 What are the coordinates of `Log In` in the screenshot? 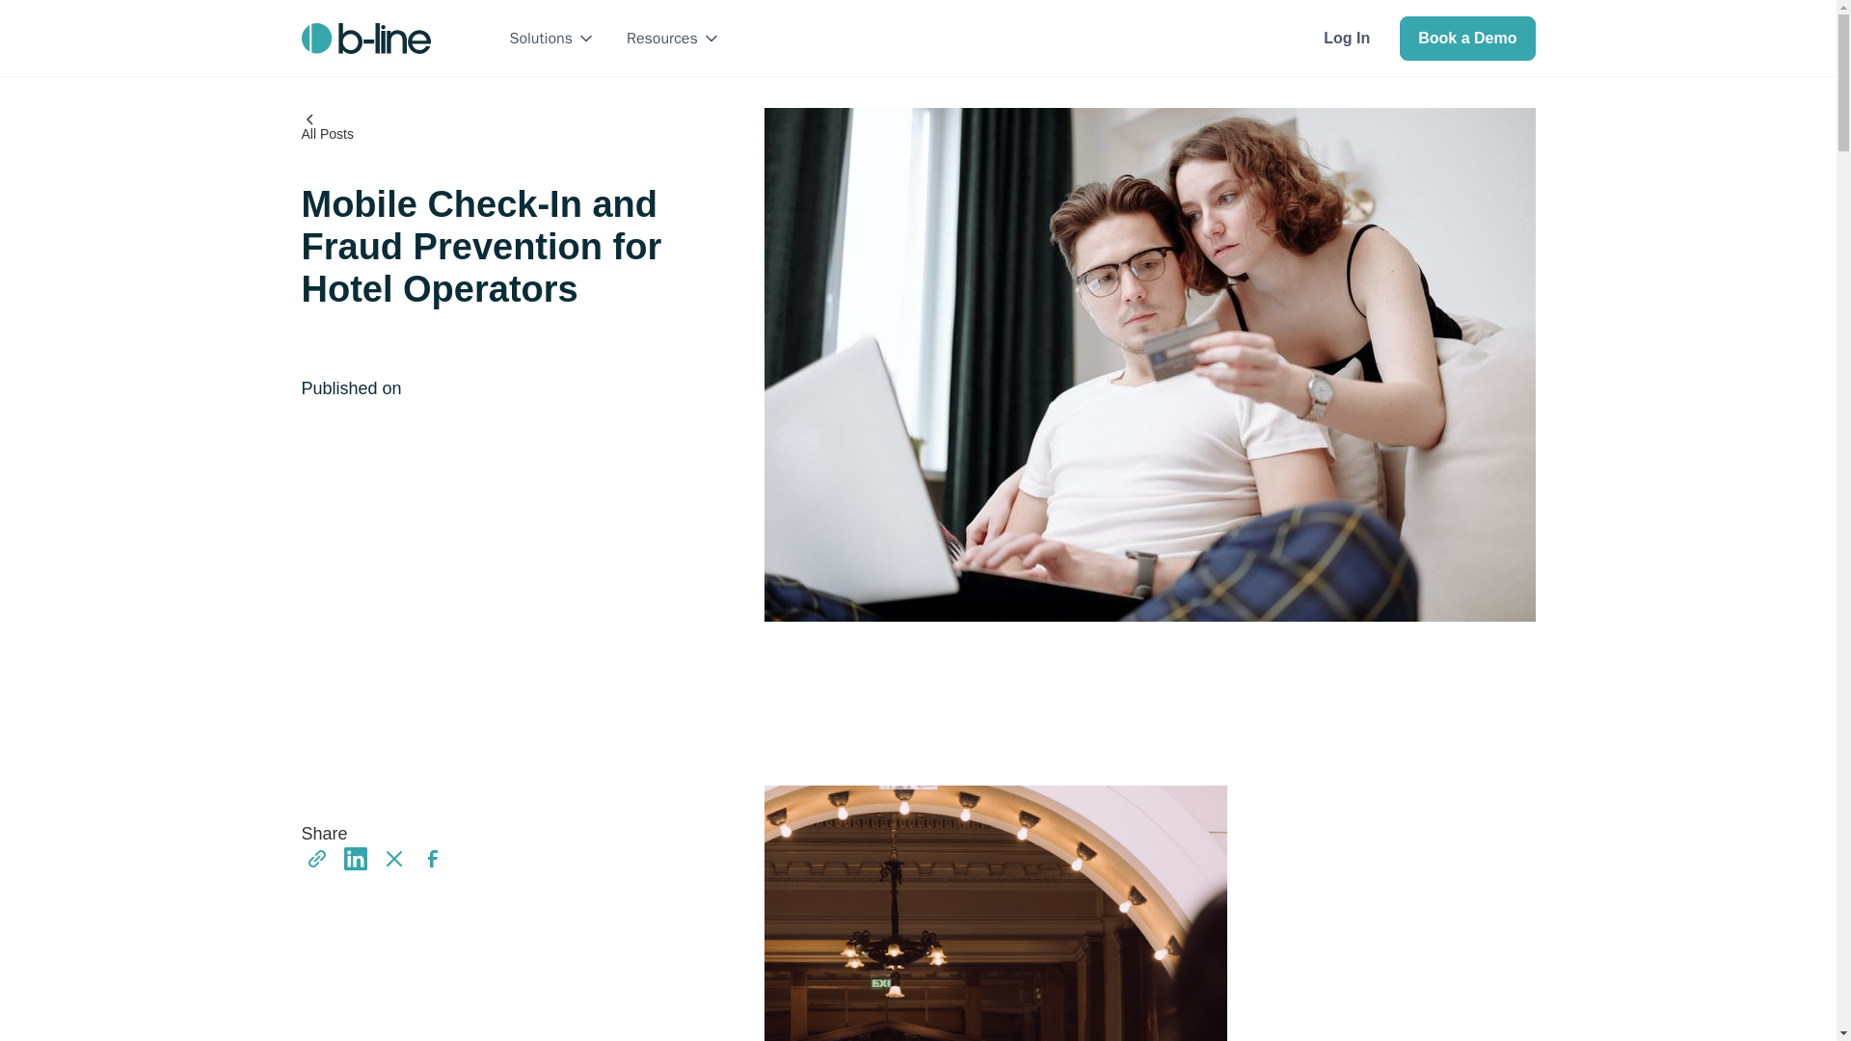 It's located at (1346, 37).